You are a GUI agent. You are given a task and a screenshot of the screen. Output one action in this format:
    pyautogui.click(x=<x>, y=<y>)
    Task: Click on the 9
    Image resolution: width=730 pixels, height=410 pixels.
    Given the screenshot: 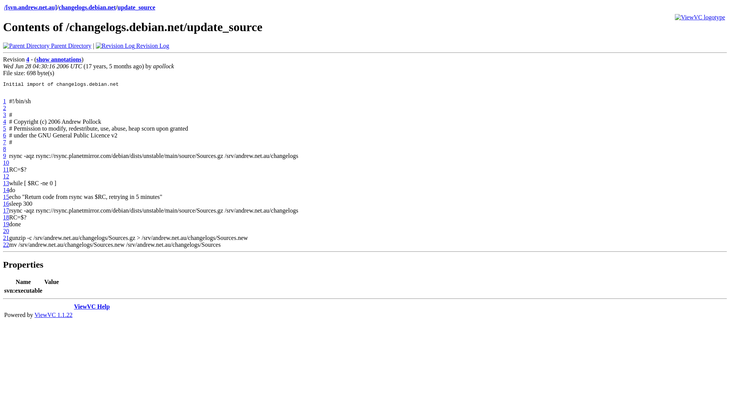 What is the action you would take?
    pyautogui.click(x=5, y=156)
    